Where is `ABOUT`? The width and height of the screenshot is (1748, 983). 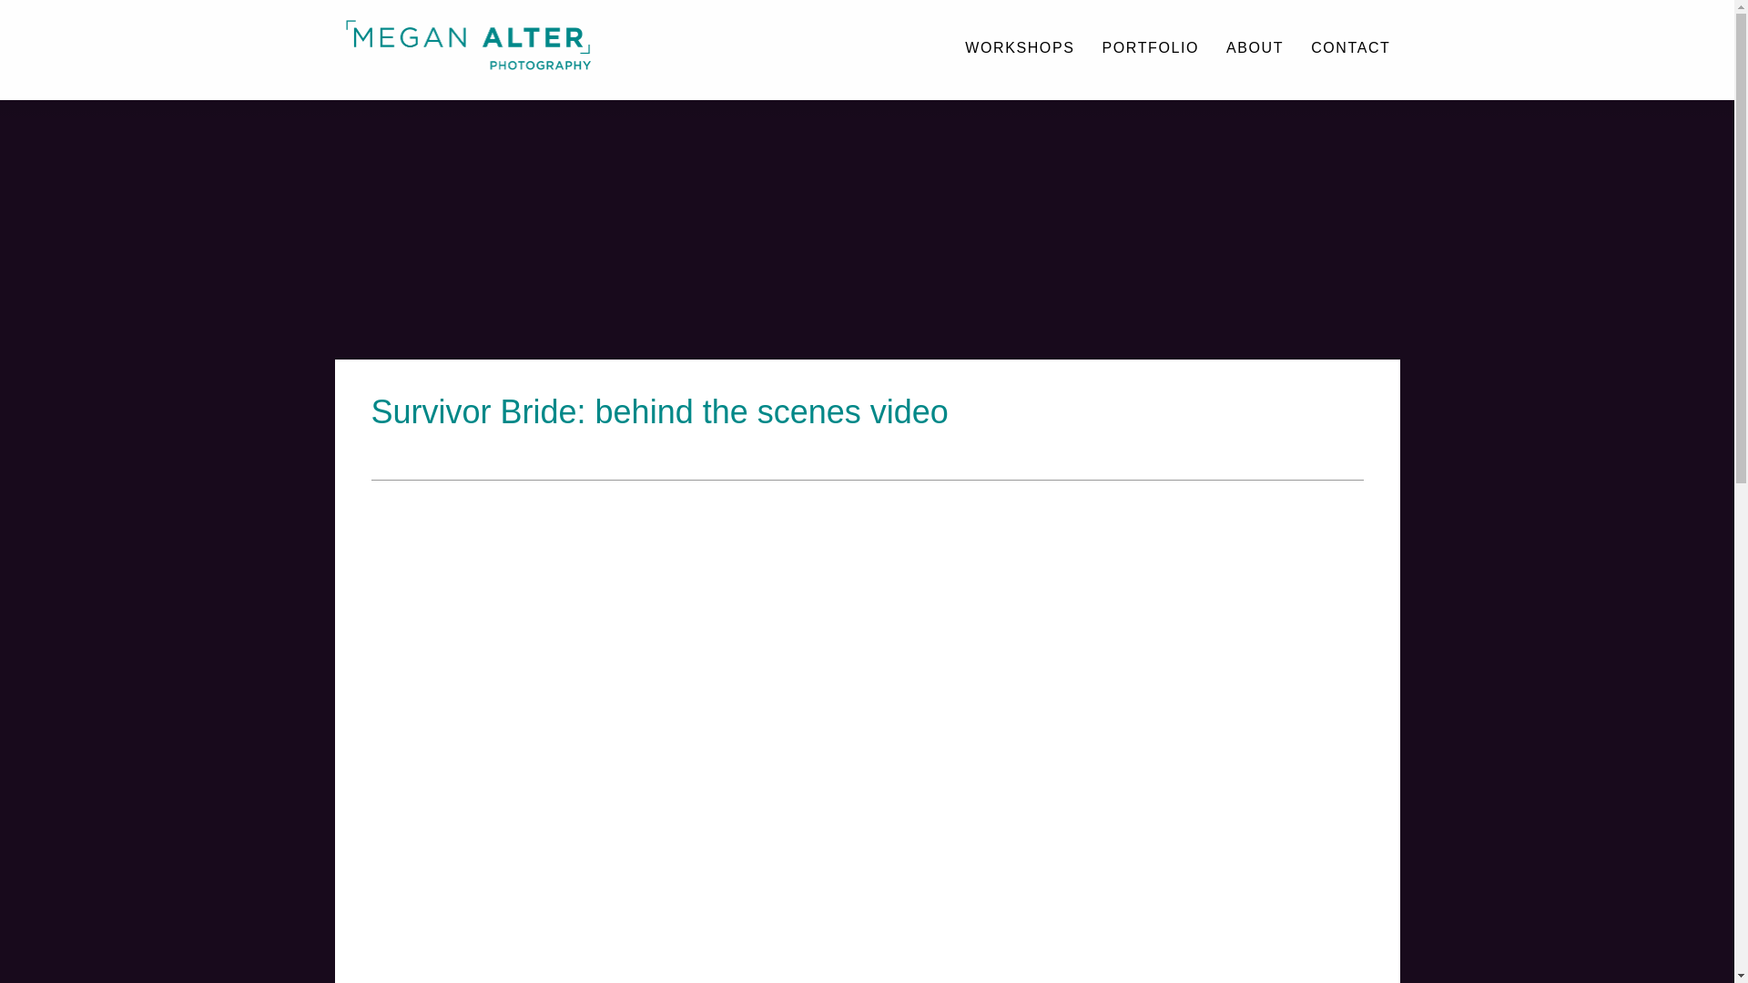
ABOUT is located at coordinates (1255, 49).